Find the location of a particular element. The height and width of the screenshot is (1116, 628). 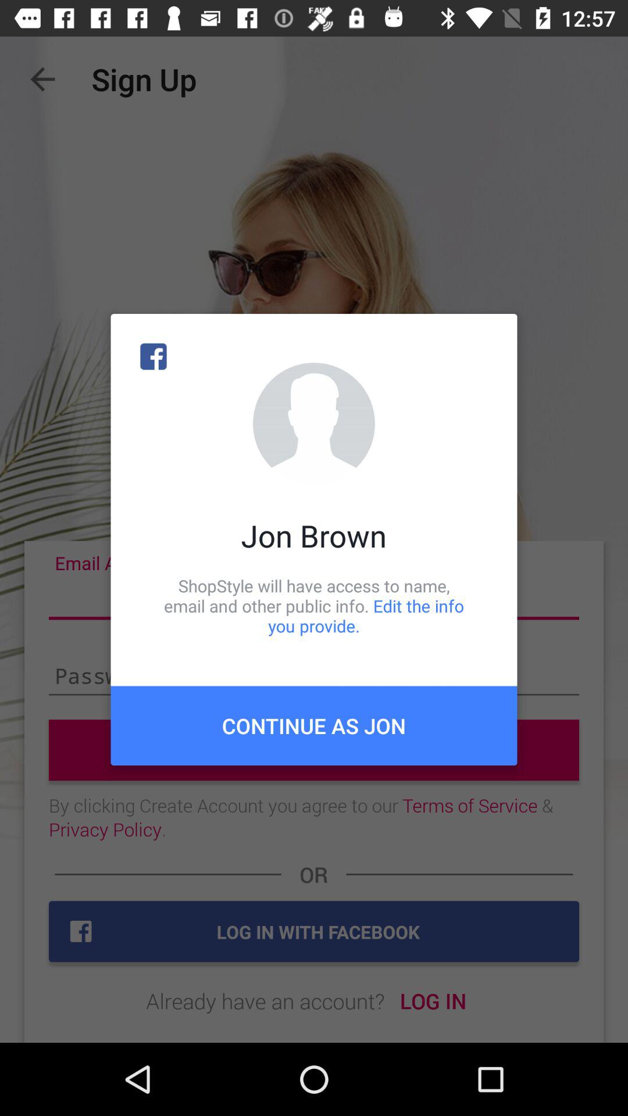

scroll until continue as jon is located at coordinates (314, 725).